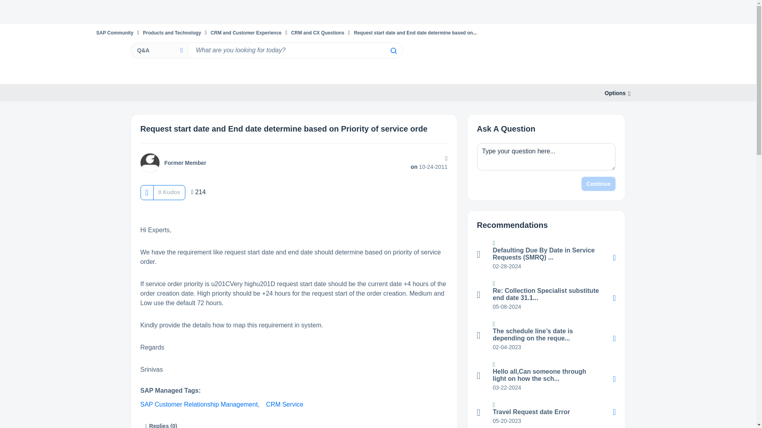 Image resolution: width=762 pixels, height=428 pixels. Describe the element at coordinates (285, 404) in the screenshot. I see `CRM Service` at that location.